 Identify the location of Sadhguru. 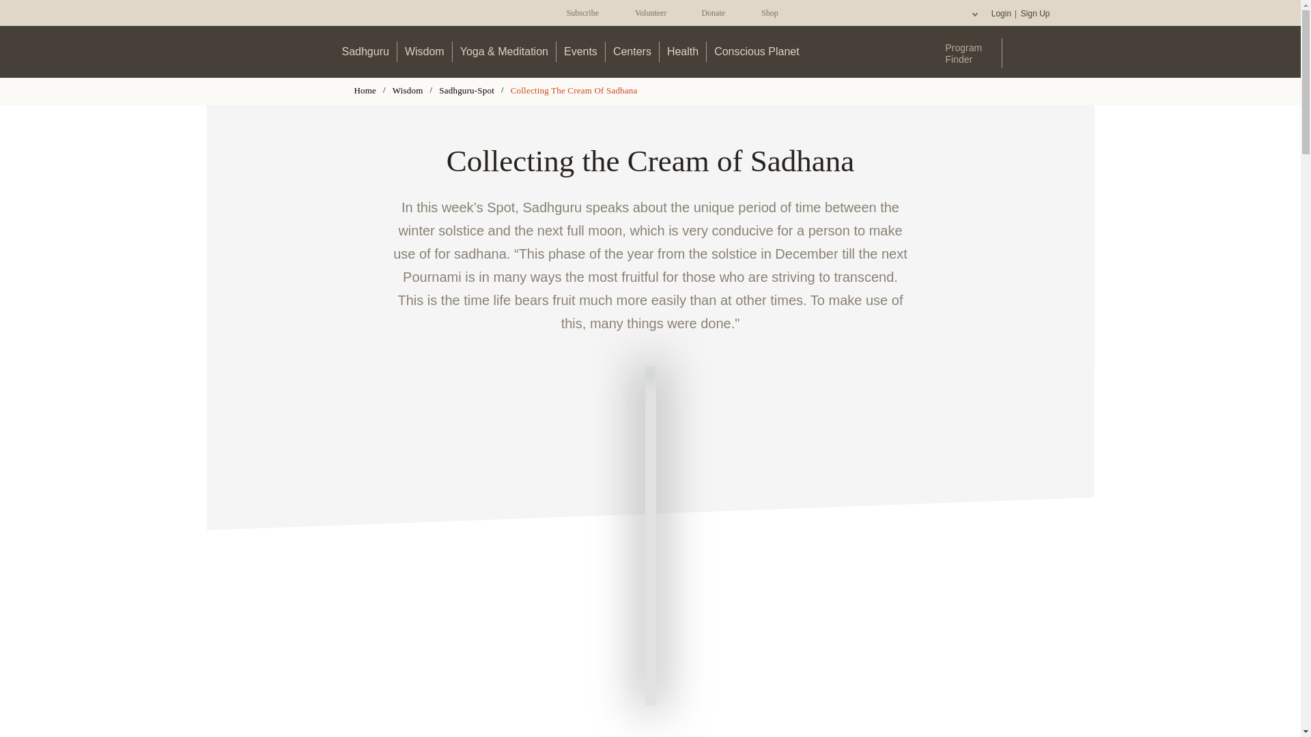
(365, 51).